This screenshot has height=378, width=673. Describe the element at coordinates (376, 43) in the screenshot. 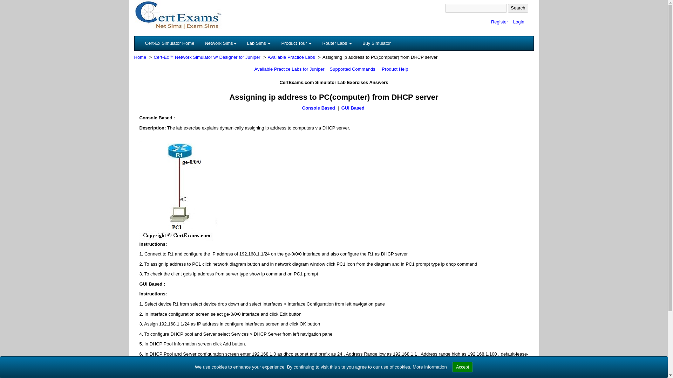

I see `Buy Simulator` at that location.